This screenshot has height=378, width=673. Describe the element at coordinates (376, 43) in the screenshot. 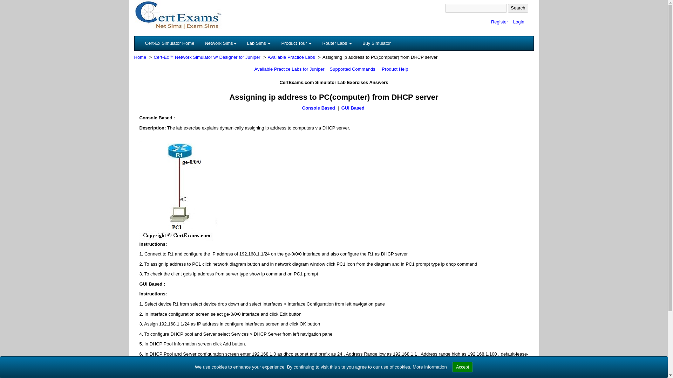

I see `Buy Simulator` at that location.